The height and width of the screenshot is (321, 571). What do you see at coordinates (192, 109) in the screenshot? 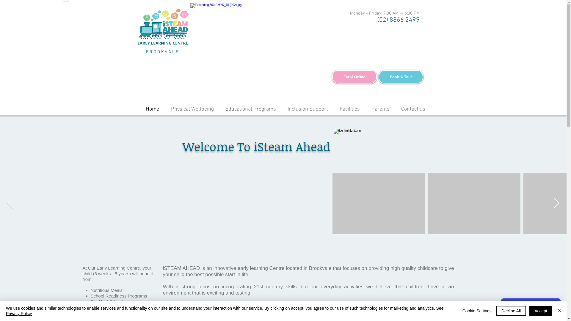
I see `Physical Wellbeing` at bounding box center [192, 109].